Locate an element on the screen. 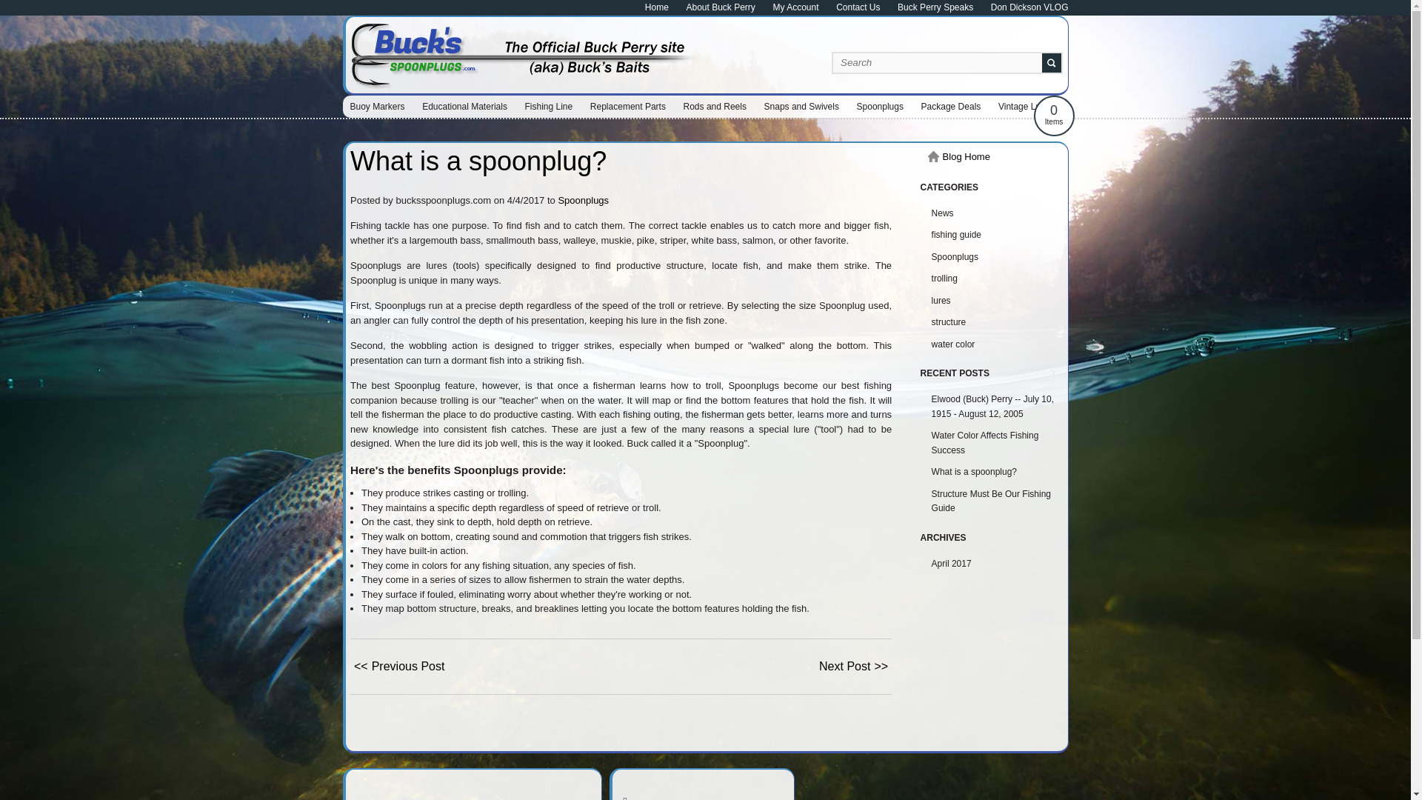 The image size is (1422, 800). Fishing Line is located at coordinates (548, 106).